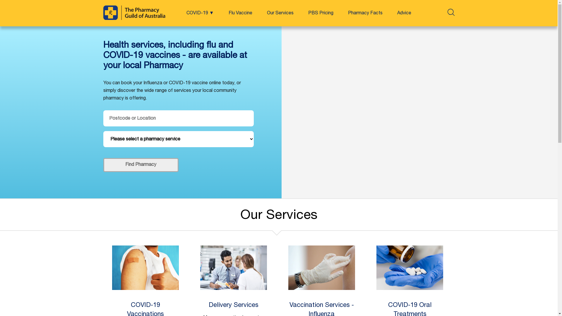 This screenshot has width=562, height=316. I want to click on YouTube video player, so click(420, 112).